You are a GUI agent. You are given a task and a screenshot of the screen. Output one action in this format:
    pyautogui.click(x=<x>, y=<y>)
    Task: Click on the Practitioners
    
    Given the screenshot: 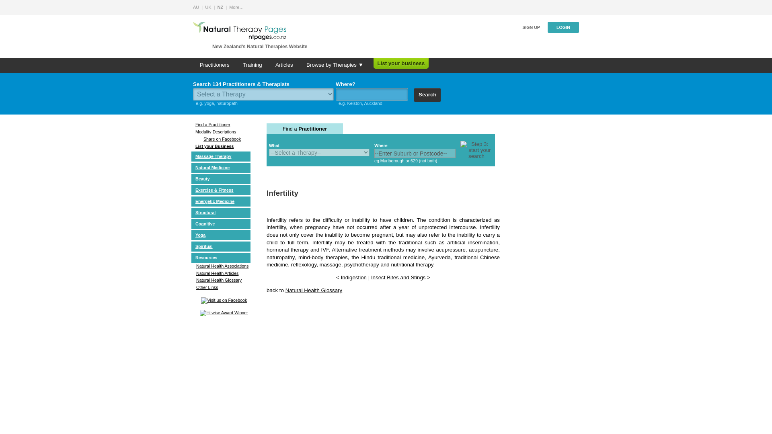 What is the action you would take?
    pyautogui.click(x=215, y=65)
    